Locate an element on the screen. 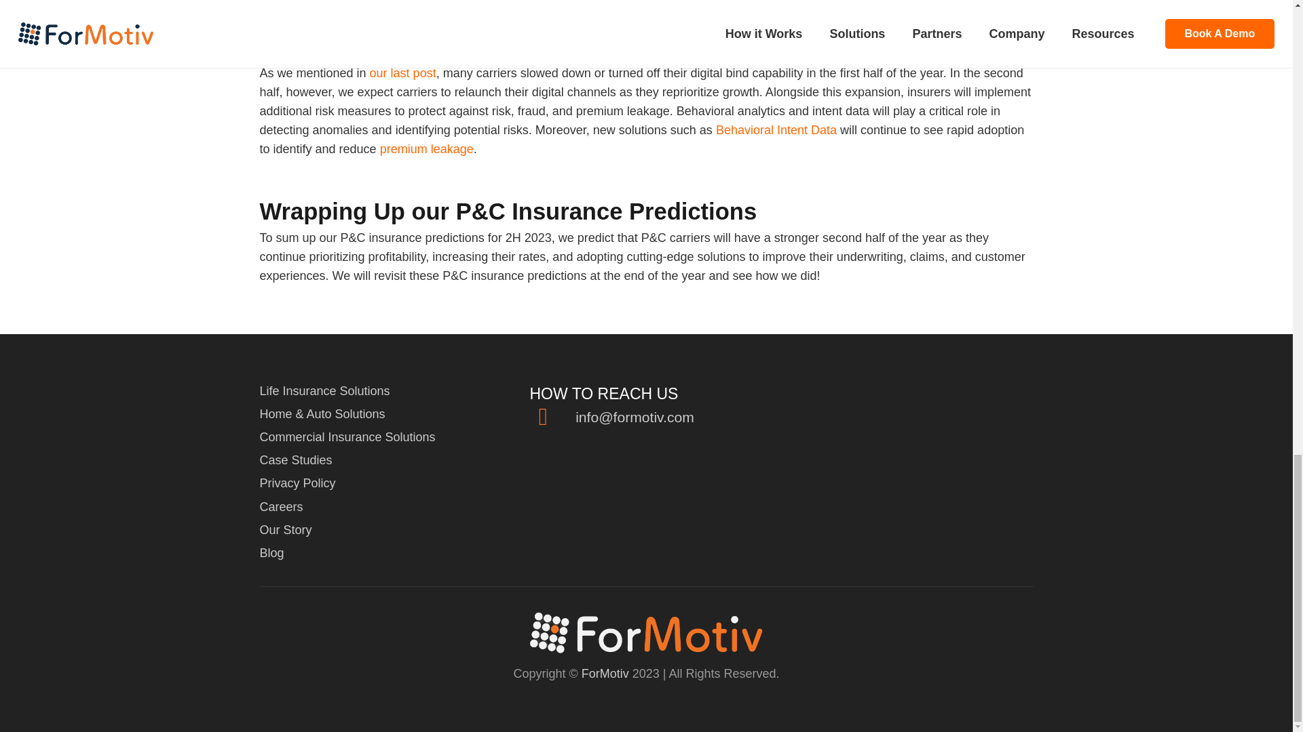 This screenshot has height=732, width=1303. Behavioral Intent Data is located at coordinates (776, 130).